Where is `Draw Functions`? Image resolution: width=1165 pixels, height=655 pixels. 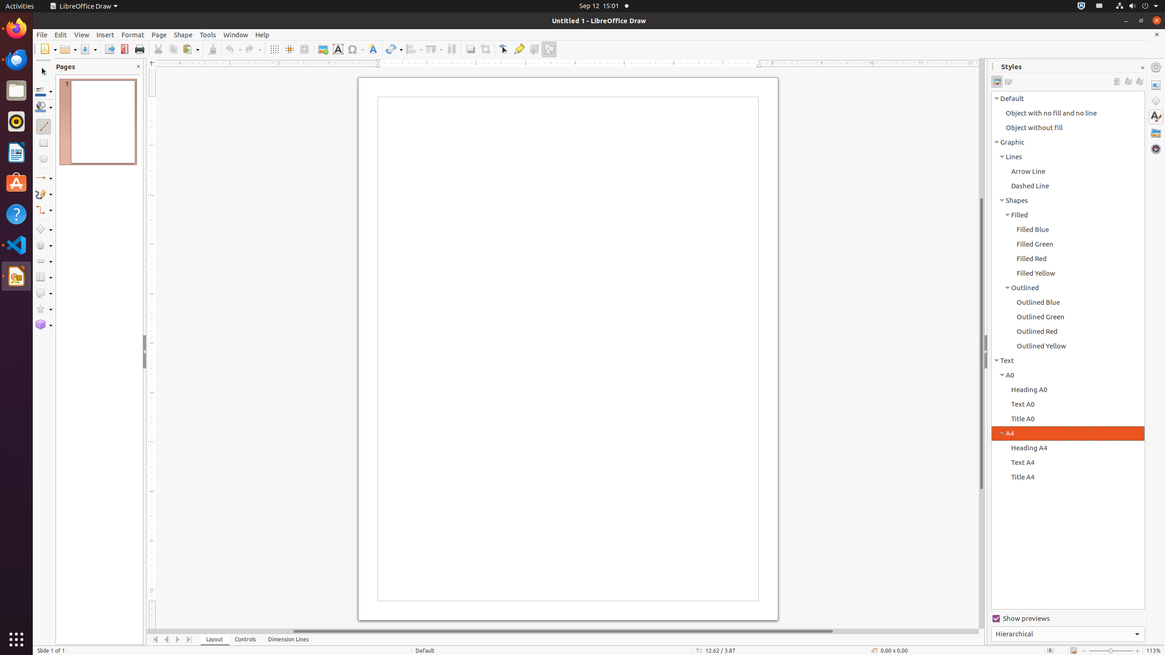 Draw Functions is located at coordinates (549, 49).